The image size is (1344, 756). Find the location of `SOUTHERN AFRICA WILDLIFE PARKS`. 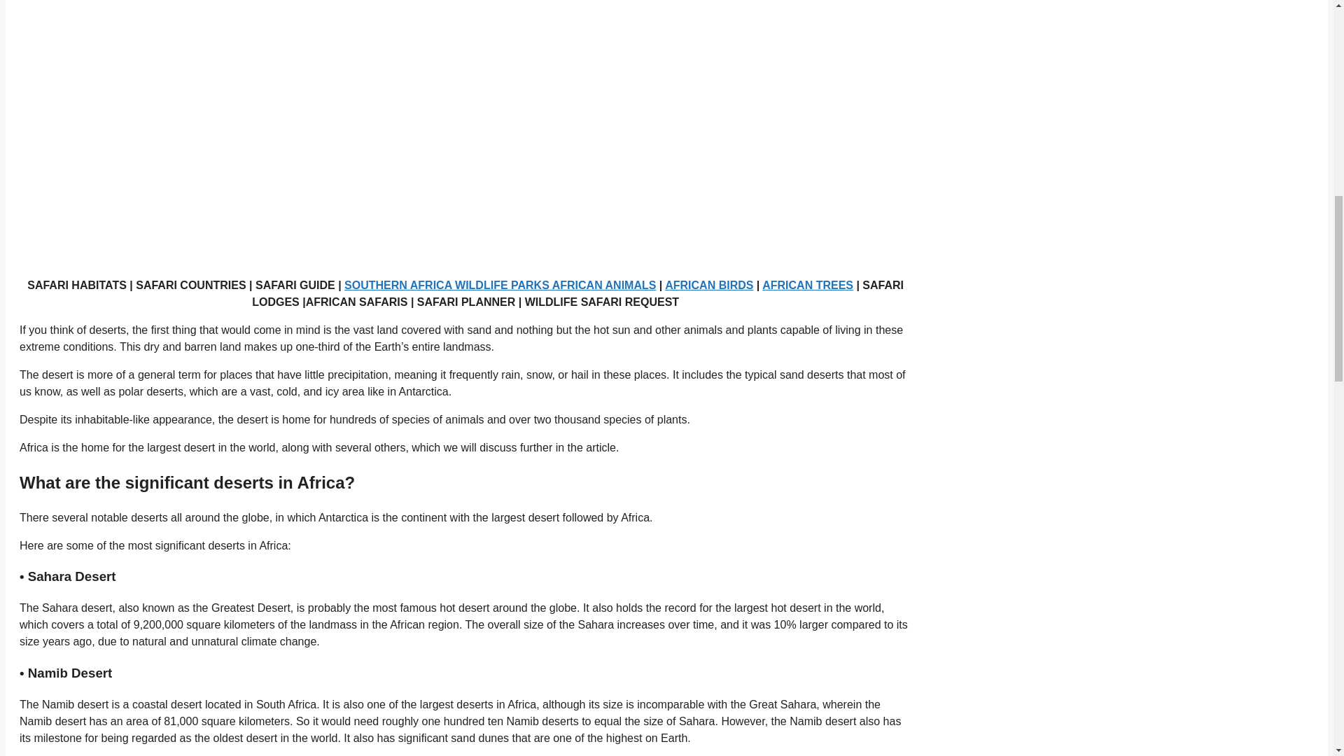

SOUTHERN AFRICA WILDLIFE PARKS is located at coordinates (448, 284).